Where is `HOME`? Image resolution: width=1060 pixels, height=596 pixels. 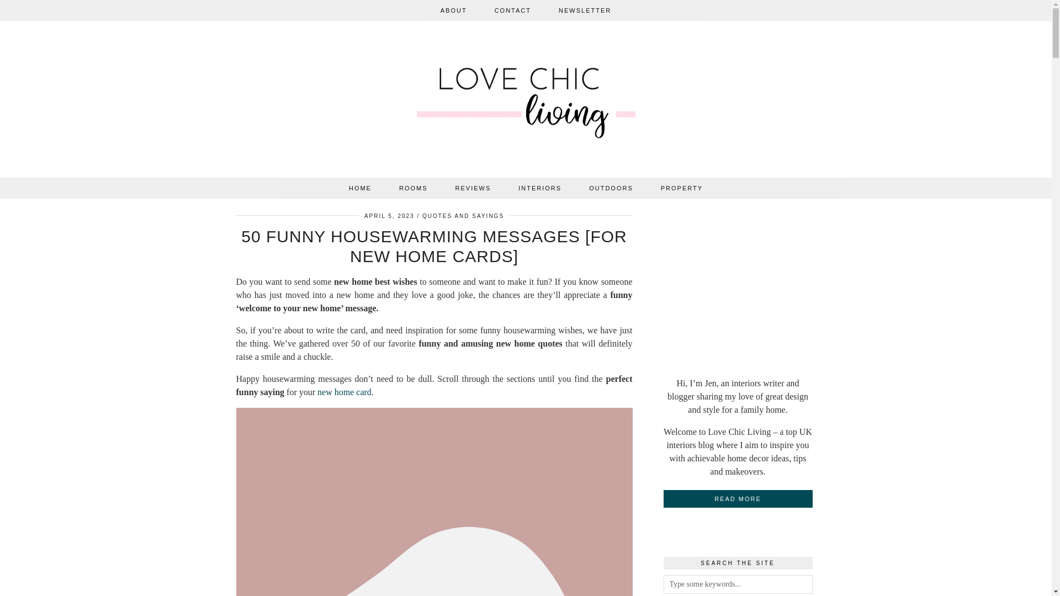
HOME is located at coordinates (360, 188).